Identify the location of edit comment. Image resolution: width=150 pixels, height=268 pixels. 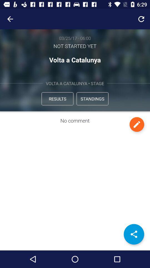
(137, 125).